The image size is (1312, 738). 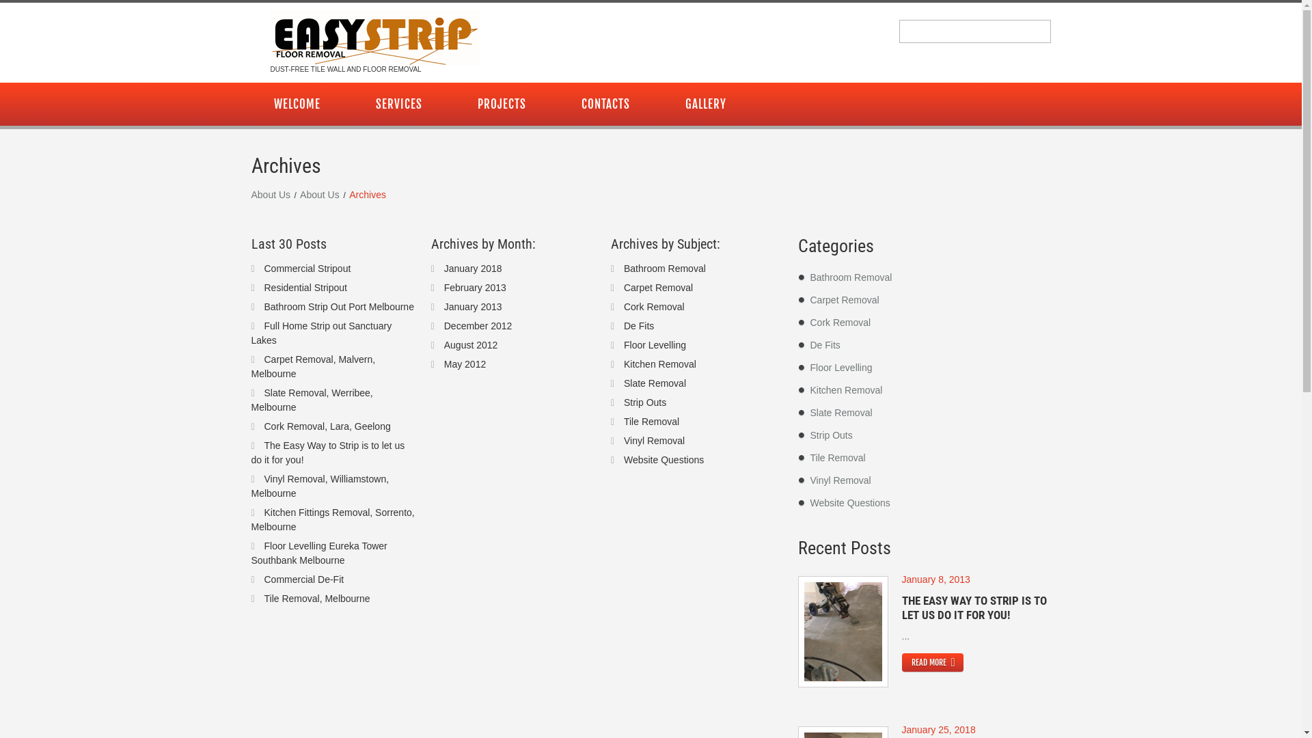 I want to click on PROJECTS, so click(x=502, y=104).